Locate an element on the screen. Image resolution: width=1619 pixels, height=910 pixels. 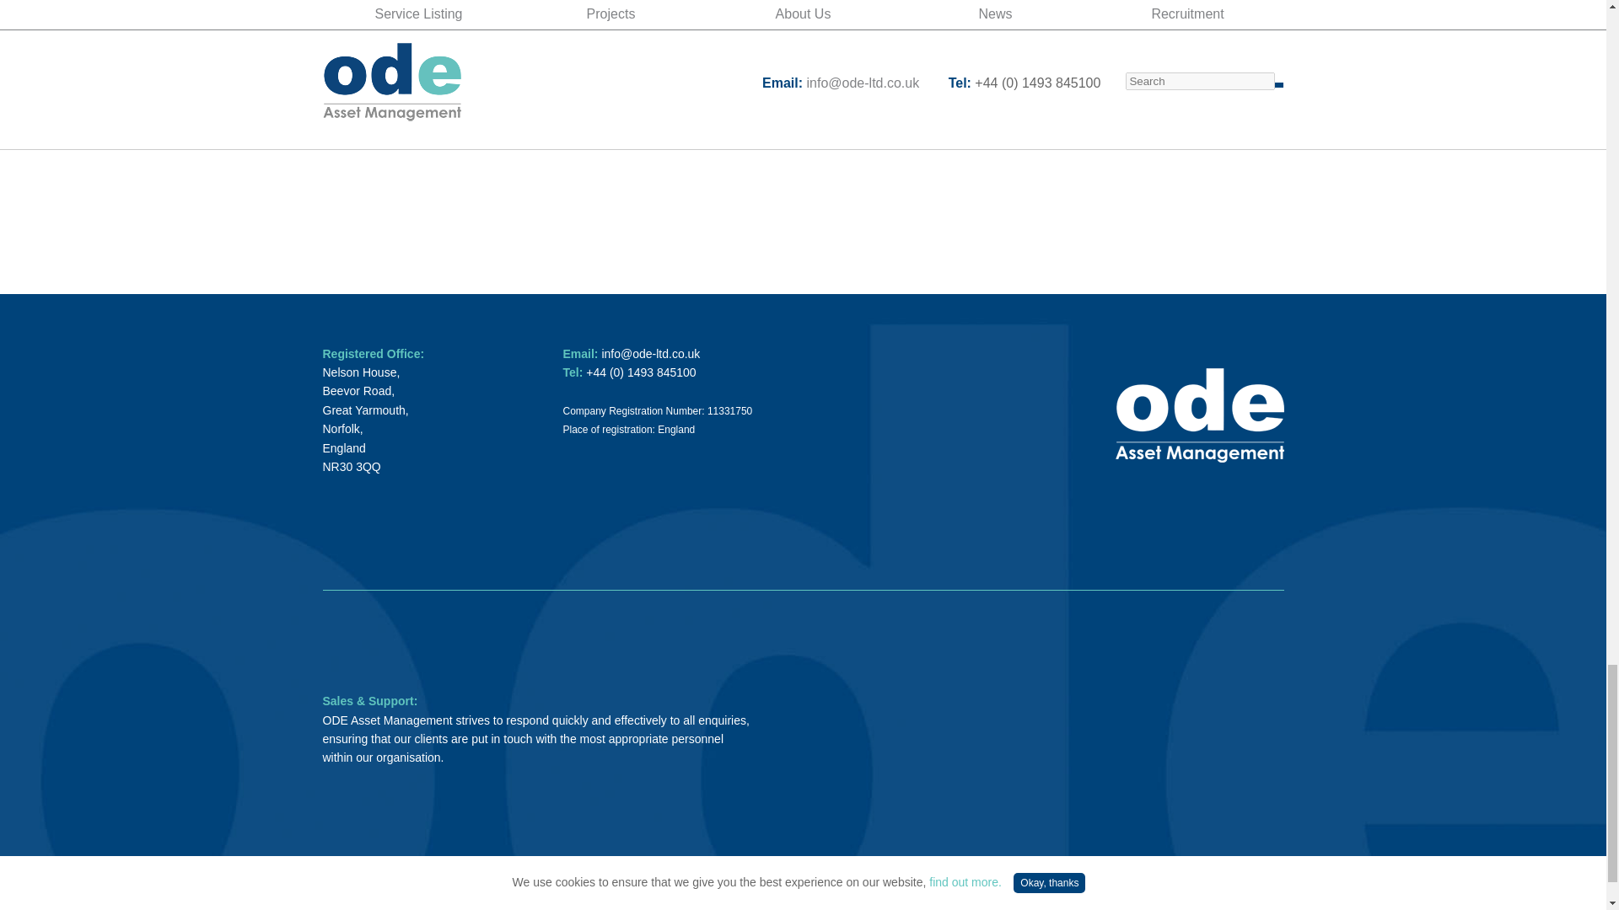
ODE Home is located at coordinates (1199, 457).